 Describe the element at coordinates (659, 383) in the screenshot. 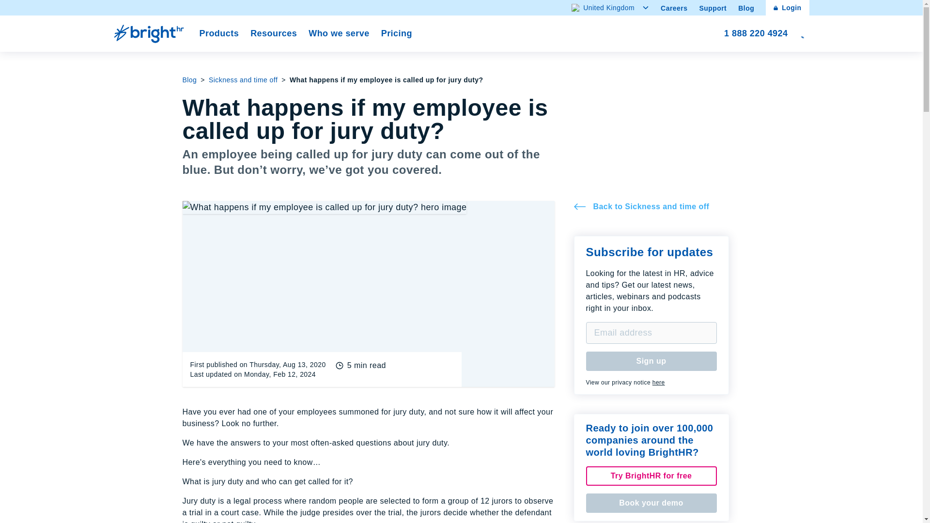

I see `1 888 220 4924` at that location.